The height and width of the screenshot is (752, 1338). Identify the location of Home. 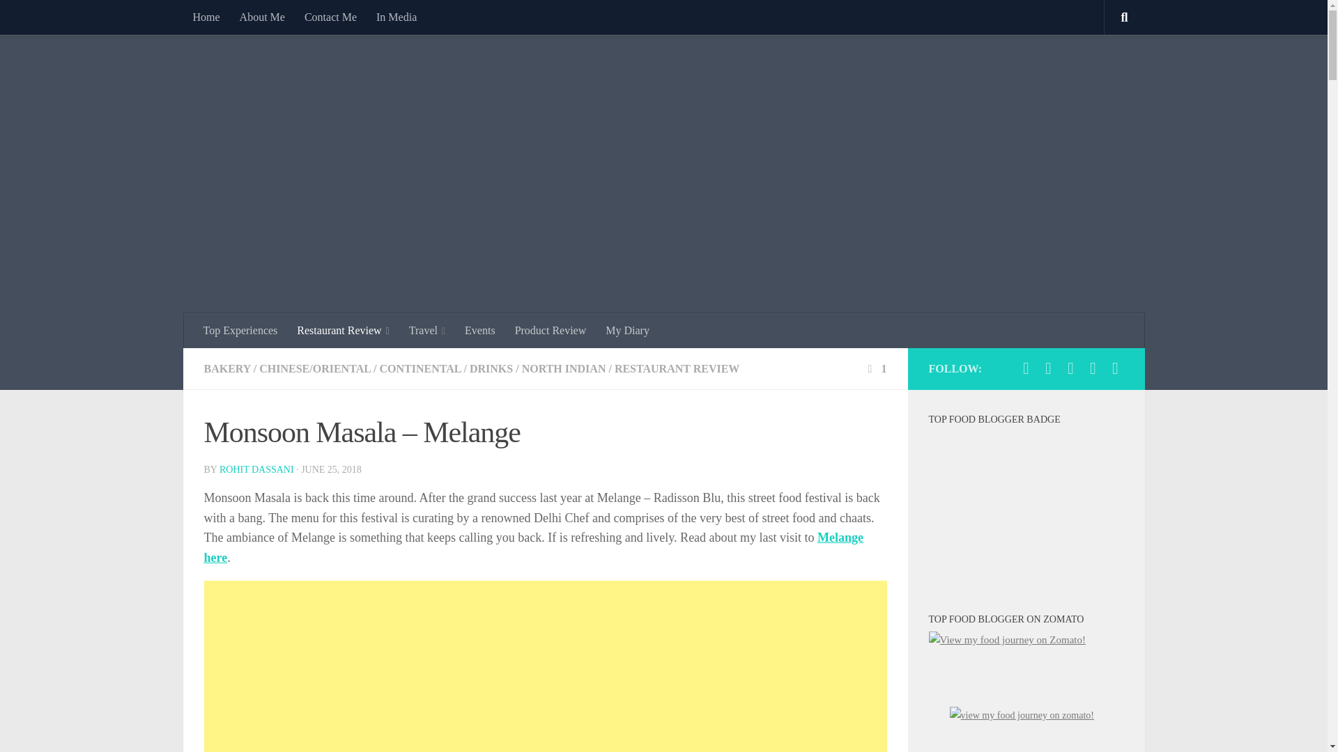
(205, 17).